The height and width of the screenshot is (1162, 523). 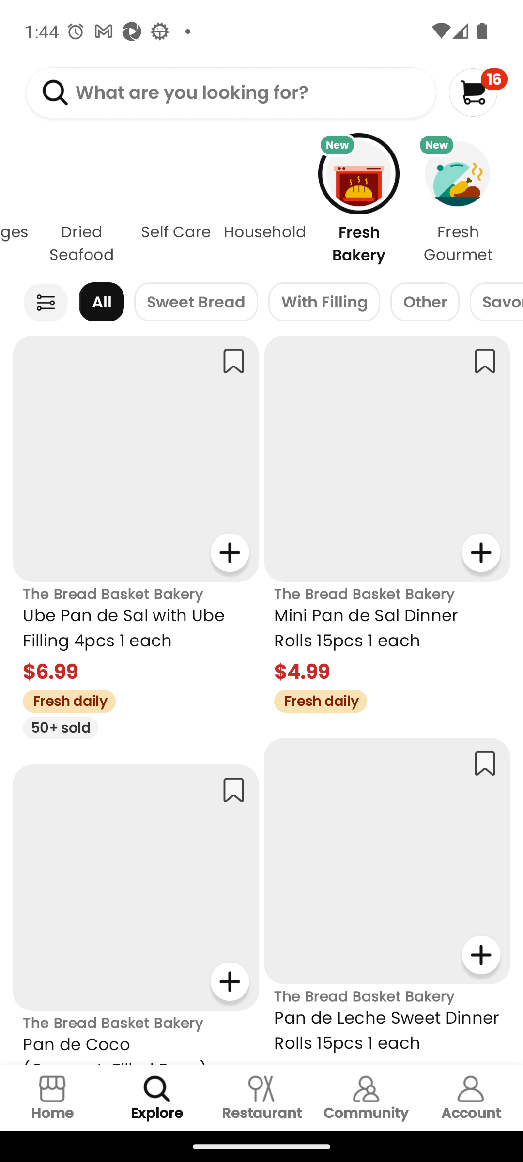 What do you see at coordinates (231, 93) in the screenshot?
I see `What are you looking for?` at bounding box center [231, 93].